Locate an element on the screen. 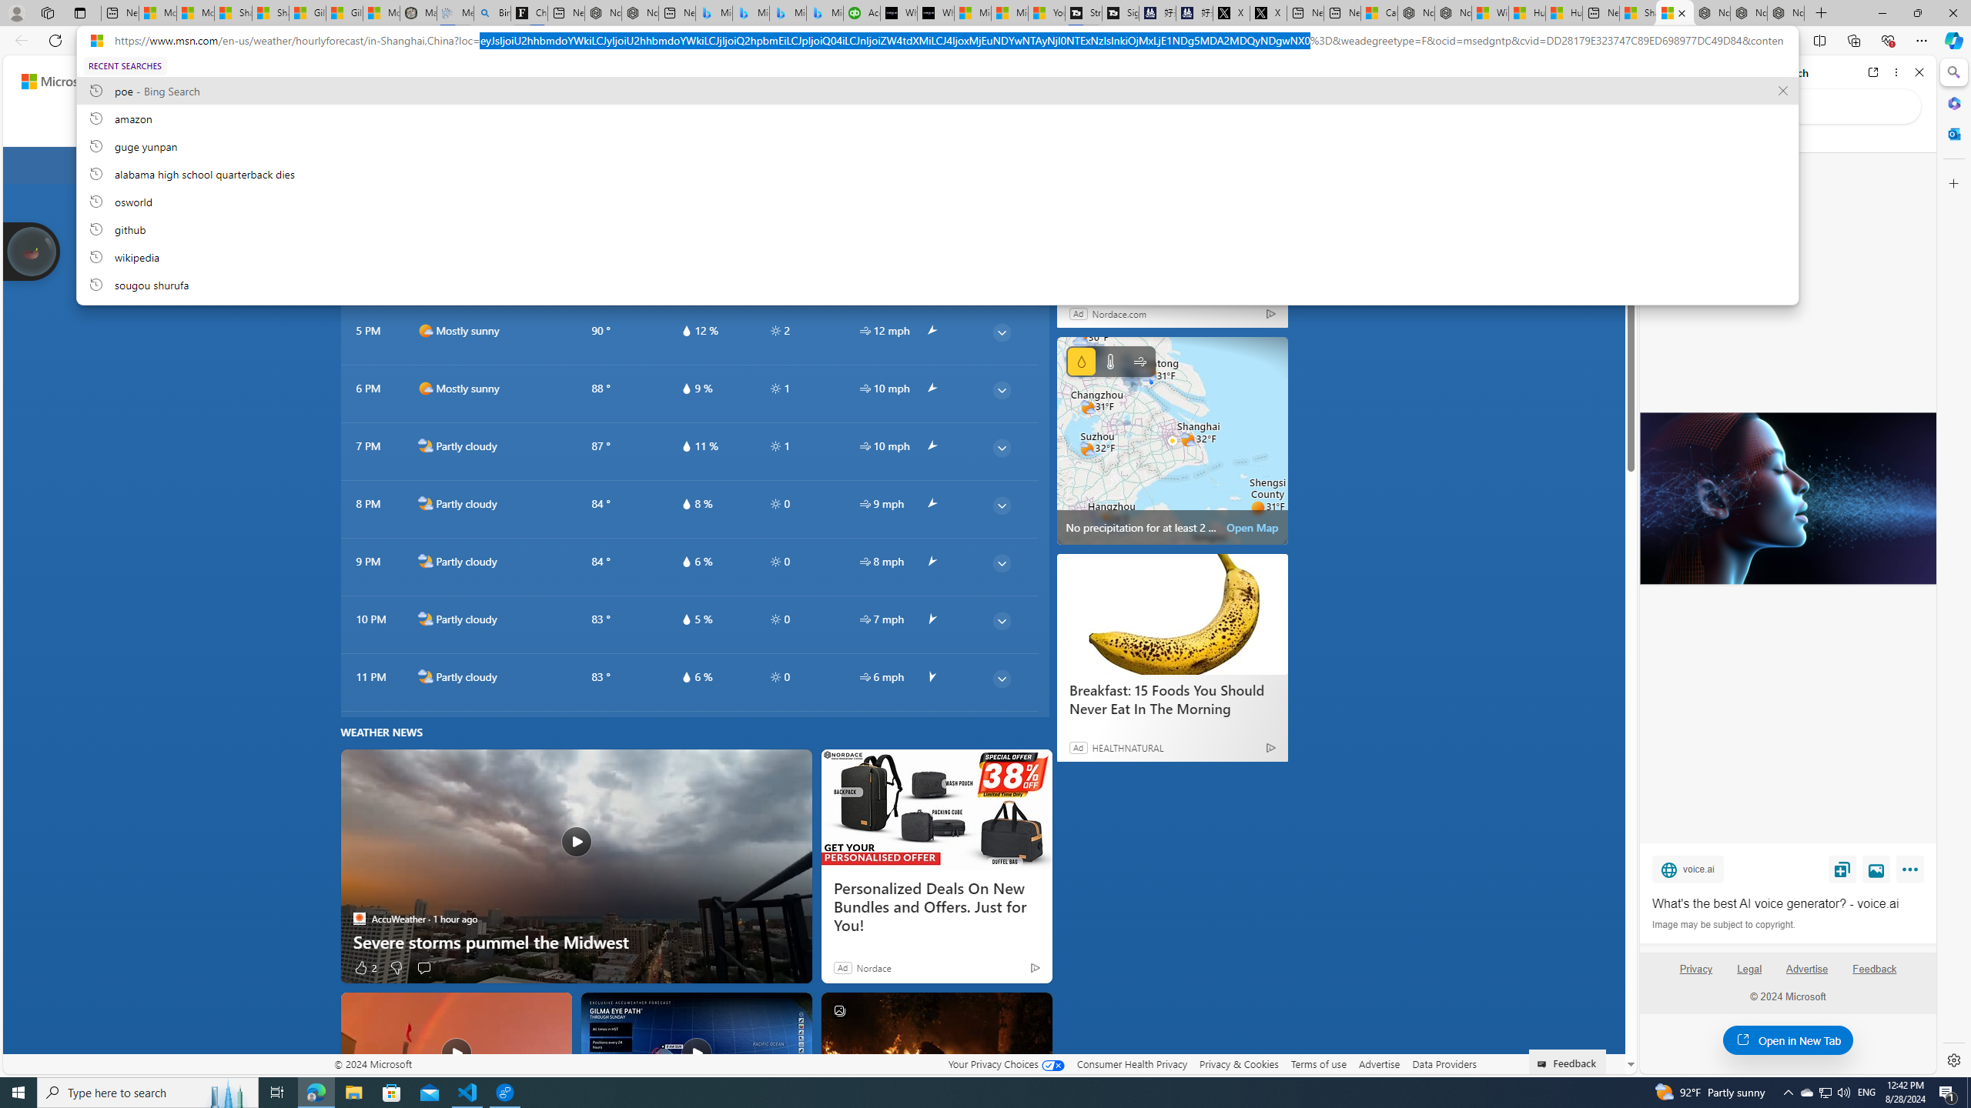 The width and height of the screenshot is (1971, 1108). Search the web is located at coordinates (1795, 106).